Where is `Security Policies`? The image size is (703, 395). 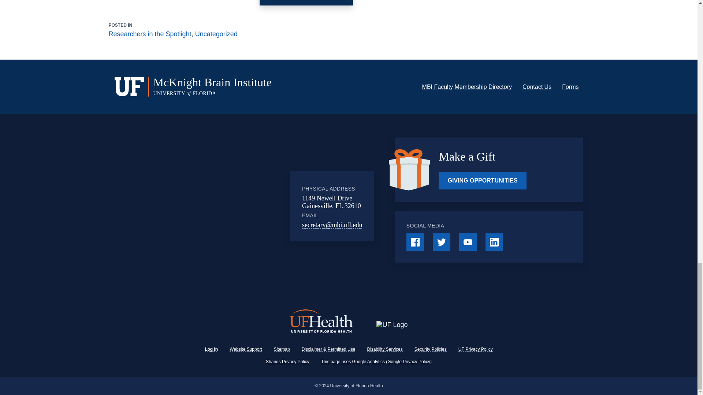
Security Policies is located at coordinates (431, 349).